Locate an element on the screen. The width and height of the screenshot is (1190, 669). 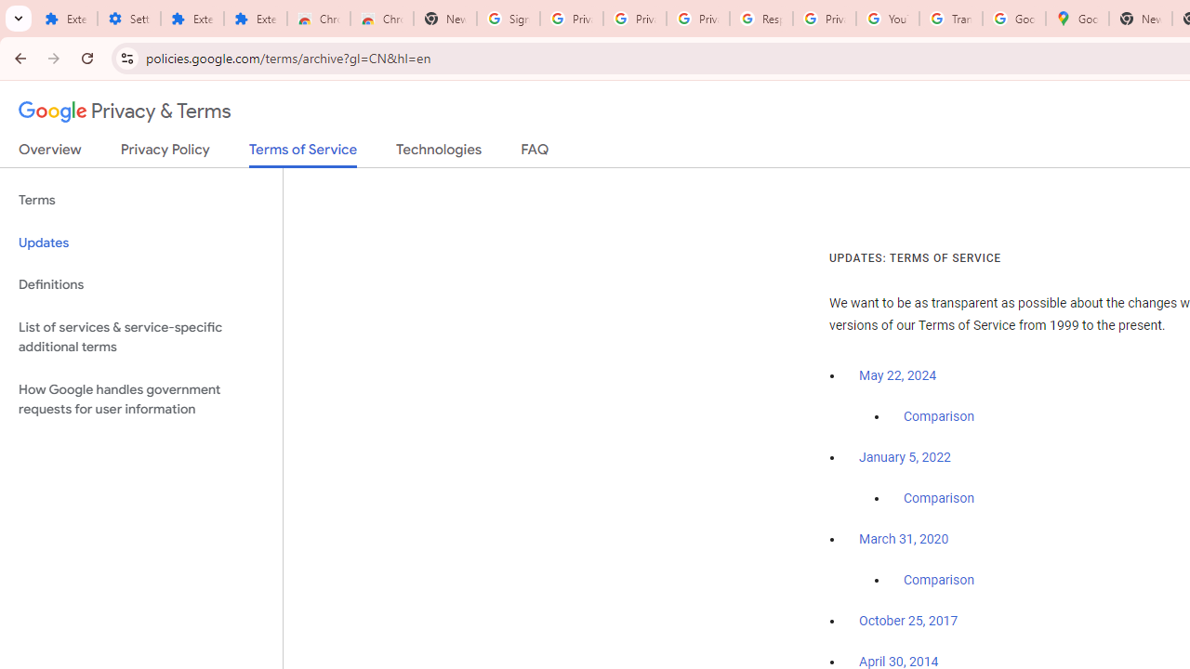
New Tab is located at coordinates (1140, 19).